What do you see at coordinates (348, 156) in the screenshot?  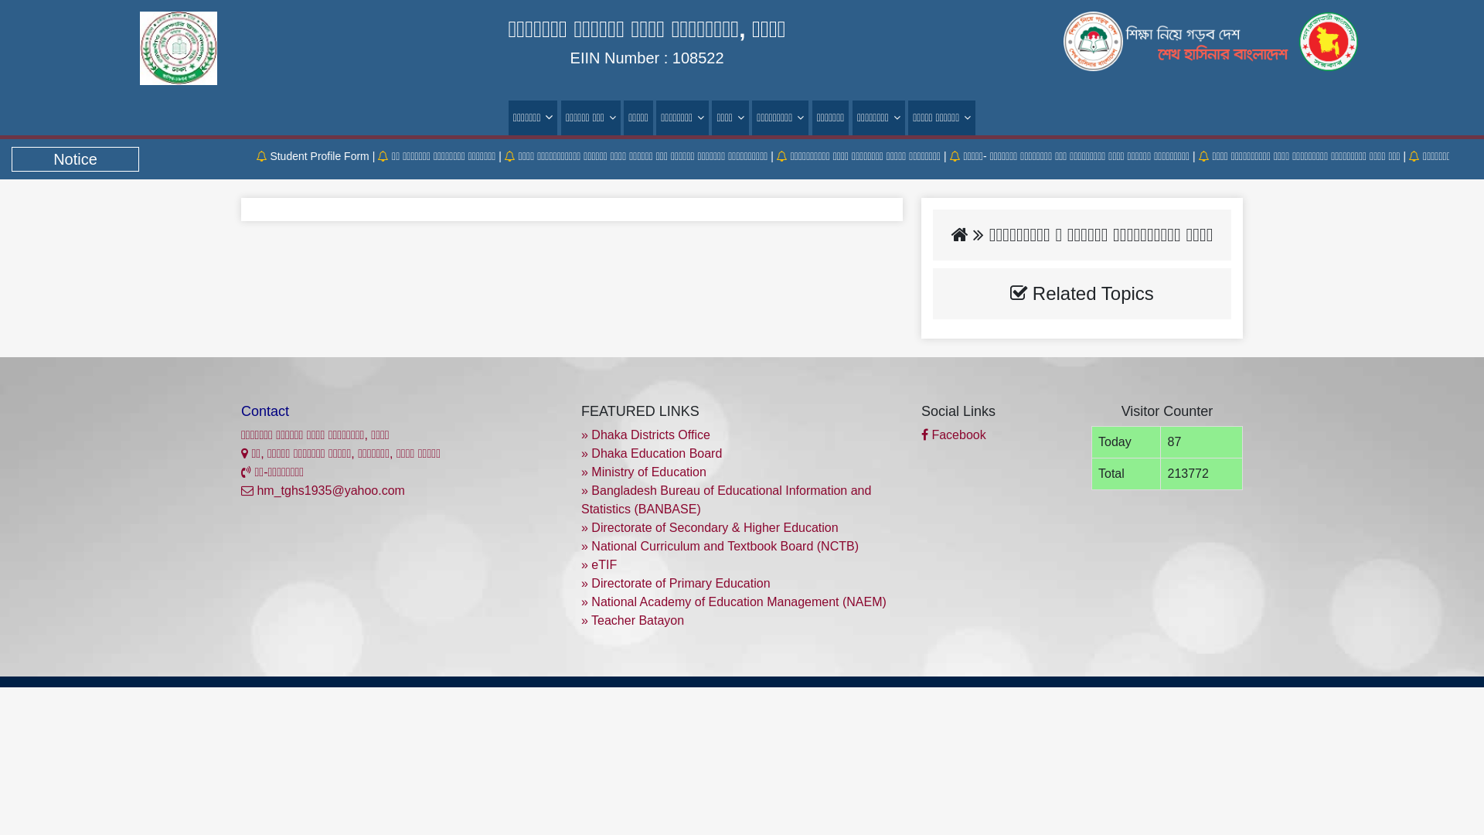 I see `Student Profile Form |` at bounding box center [348, 156].